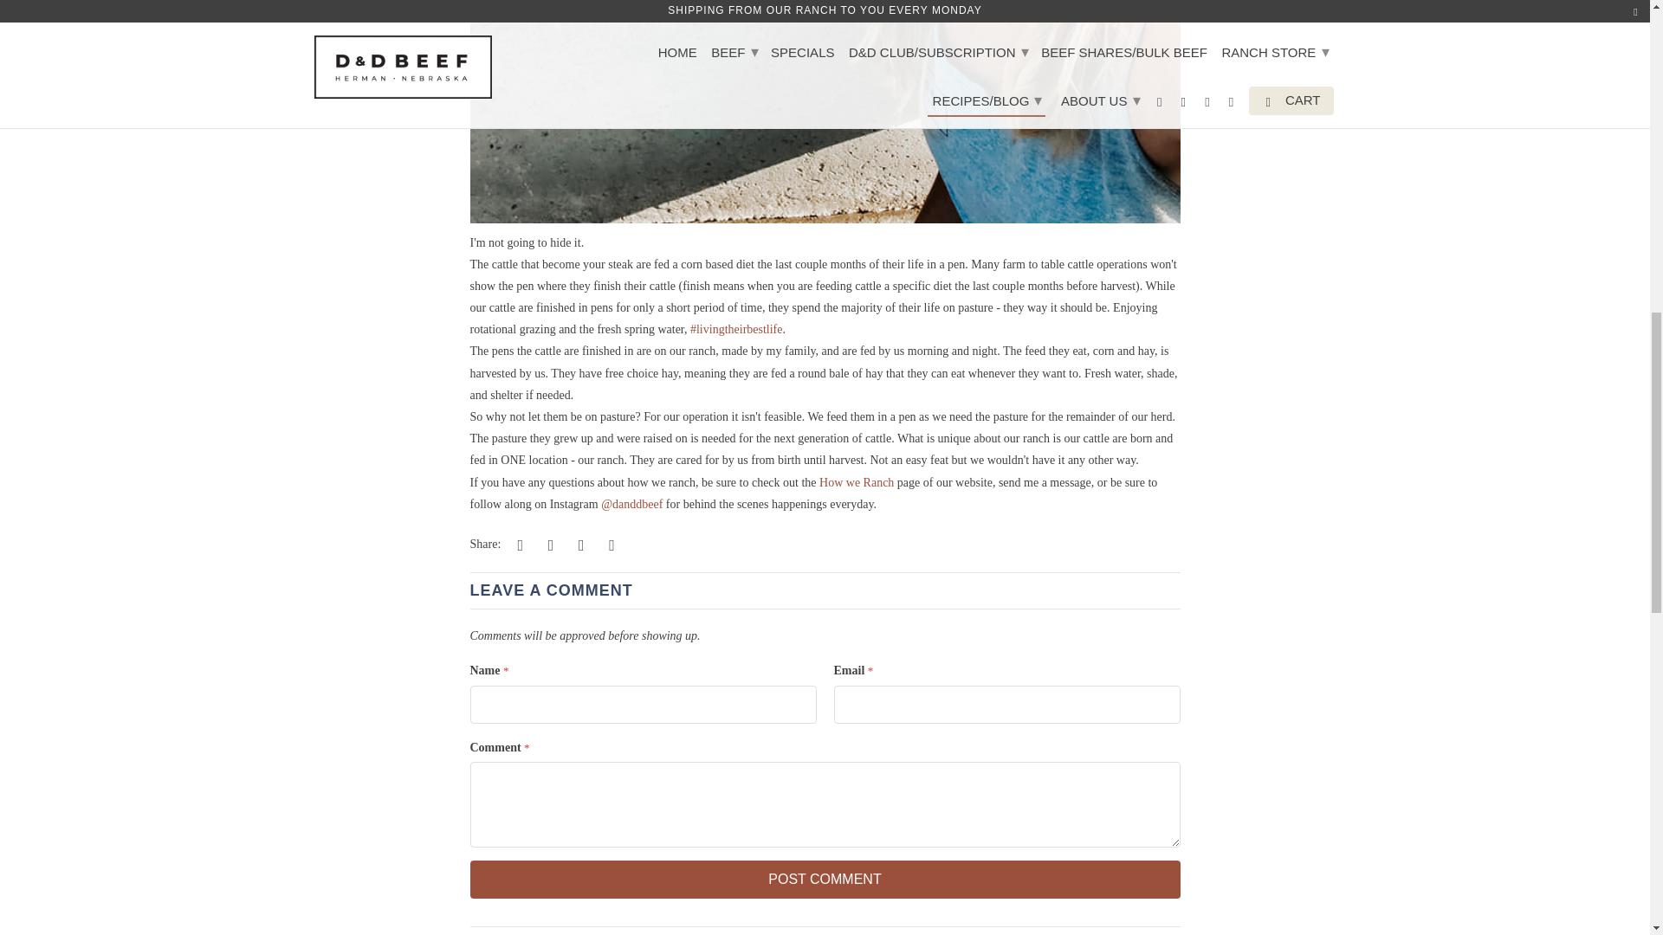 The height and width of the screenshot is (935, 1663). Describe the element at coordinates (547, 544) in the screenshot. I see `Share this on Facebook` at that location.